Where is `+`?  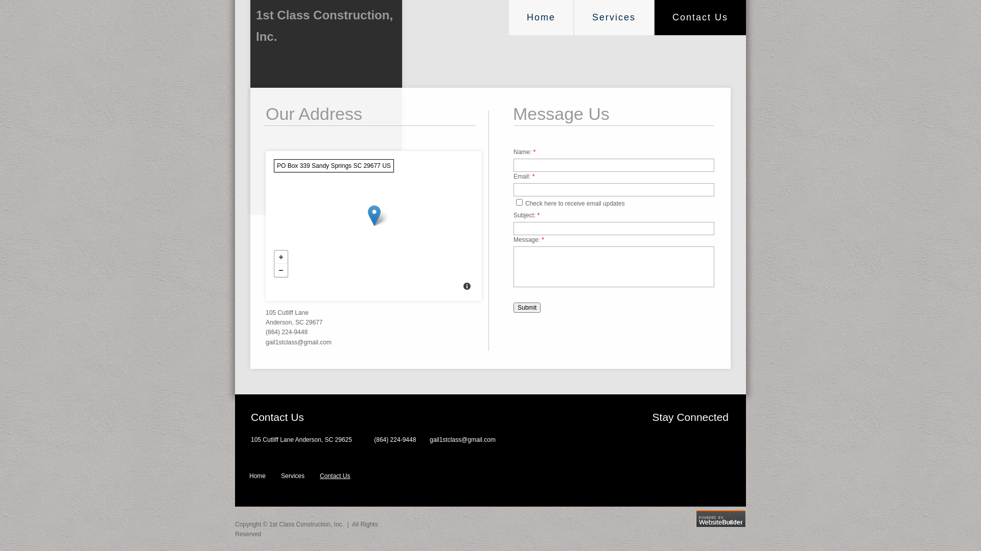
+ is located at coordinates (281, 257).